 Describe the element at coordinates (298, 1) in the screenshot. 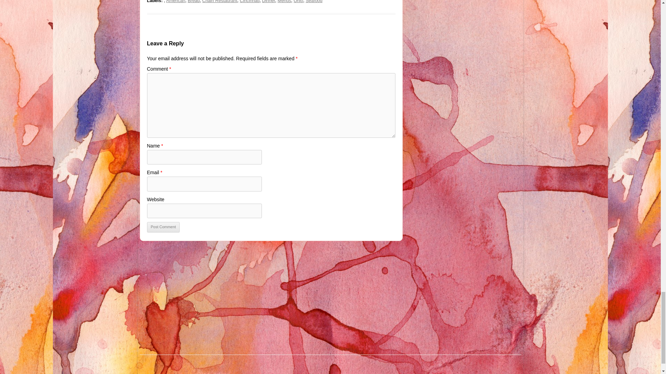

I see `Ohio` at that location.